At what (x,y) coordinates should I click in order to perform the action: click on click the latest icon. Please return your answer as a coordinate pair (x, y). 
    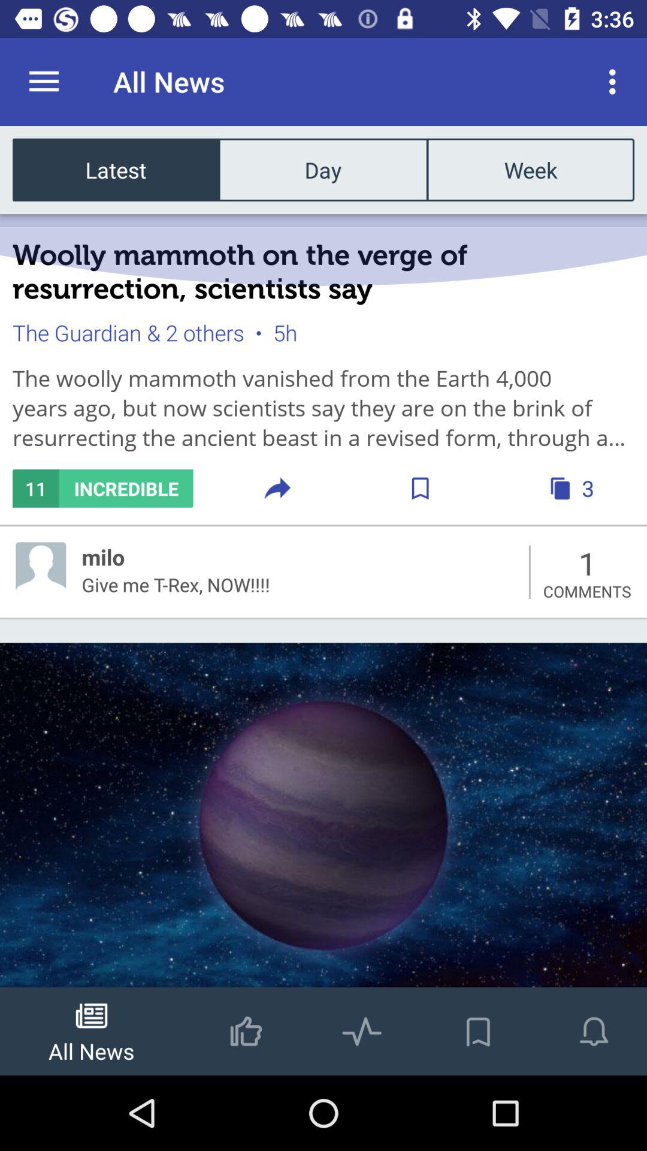
    Looking at the image, I should click on (116, 169).